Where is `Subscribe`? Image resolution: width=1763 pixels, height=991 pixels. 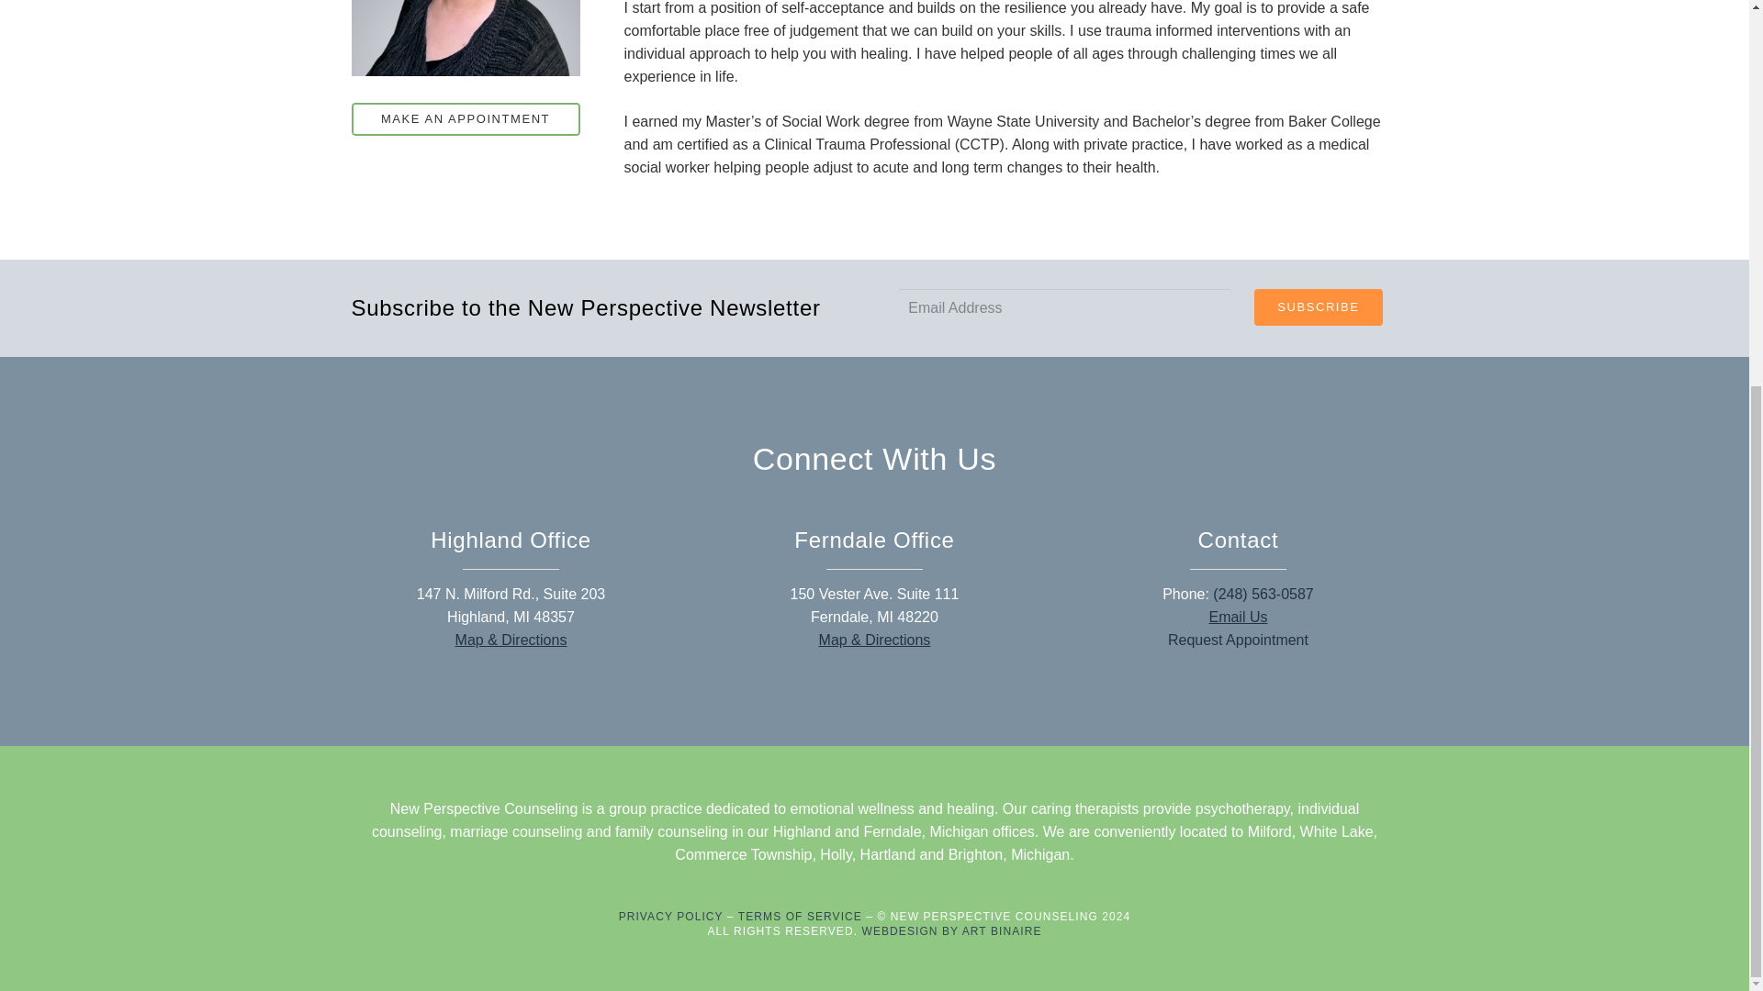 Subscribe is located at coordinates (1318, 307).